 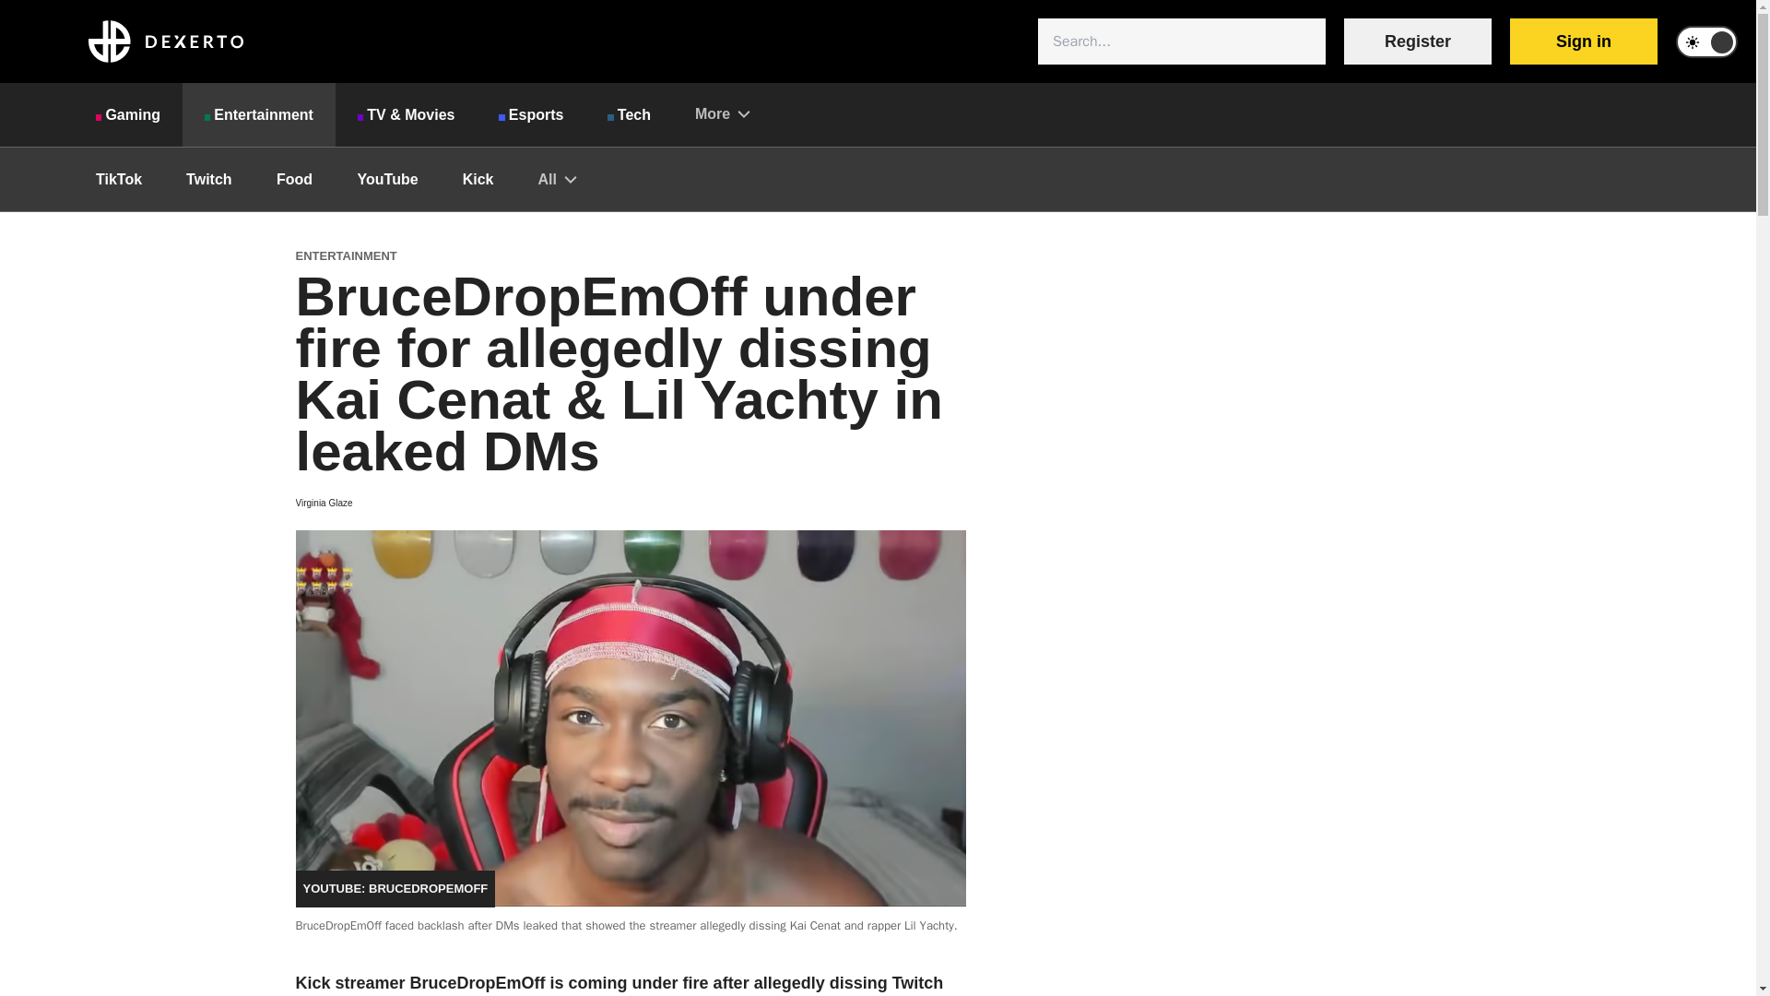 I want to click on Esports, so click(x=531, y=114).